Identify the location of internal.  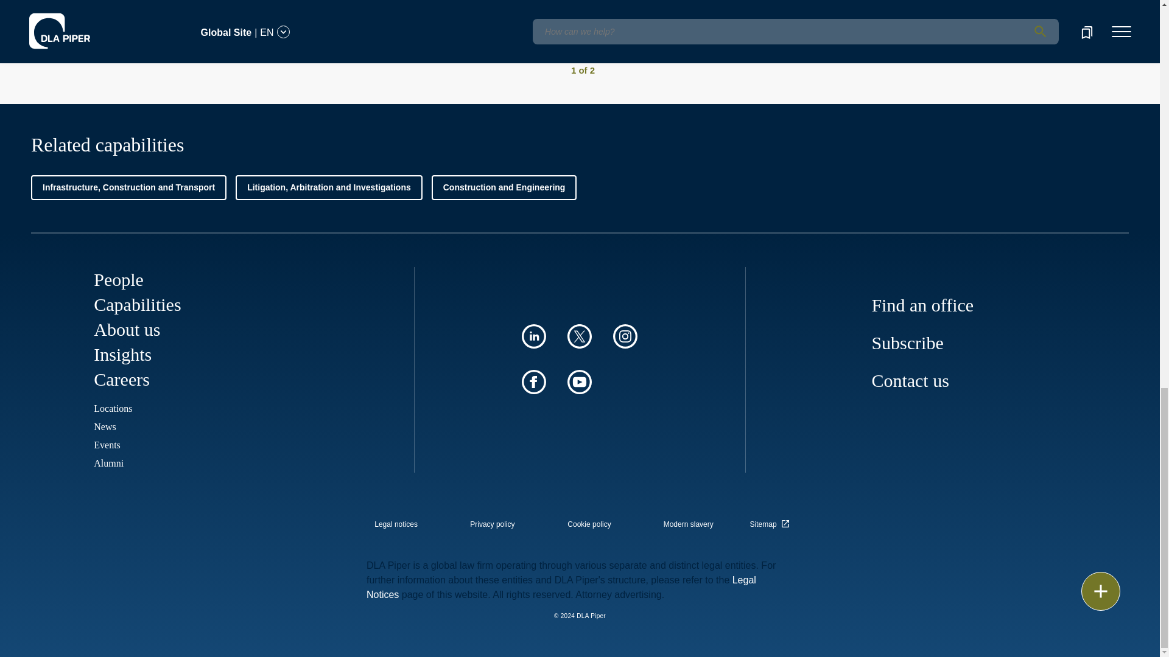
(688, 524).